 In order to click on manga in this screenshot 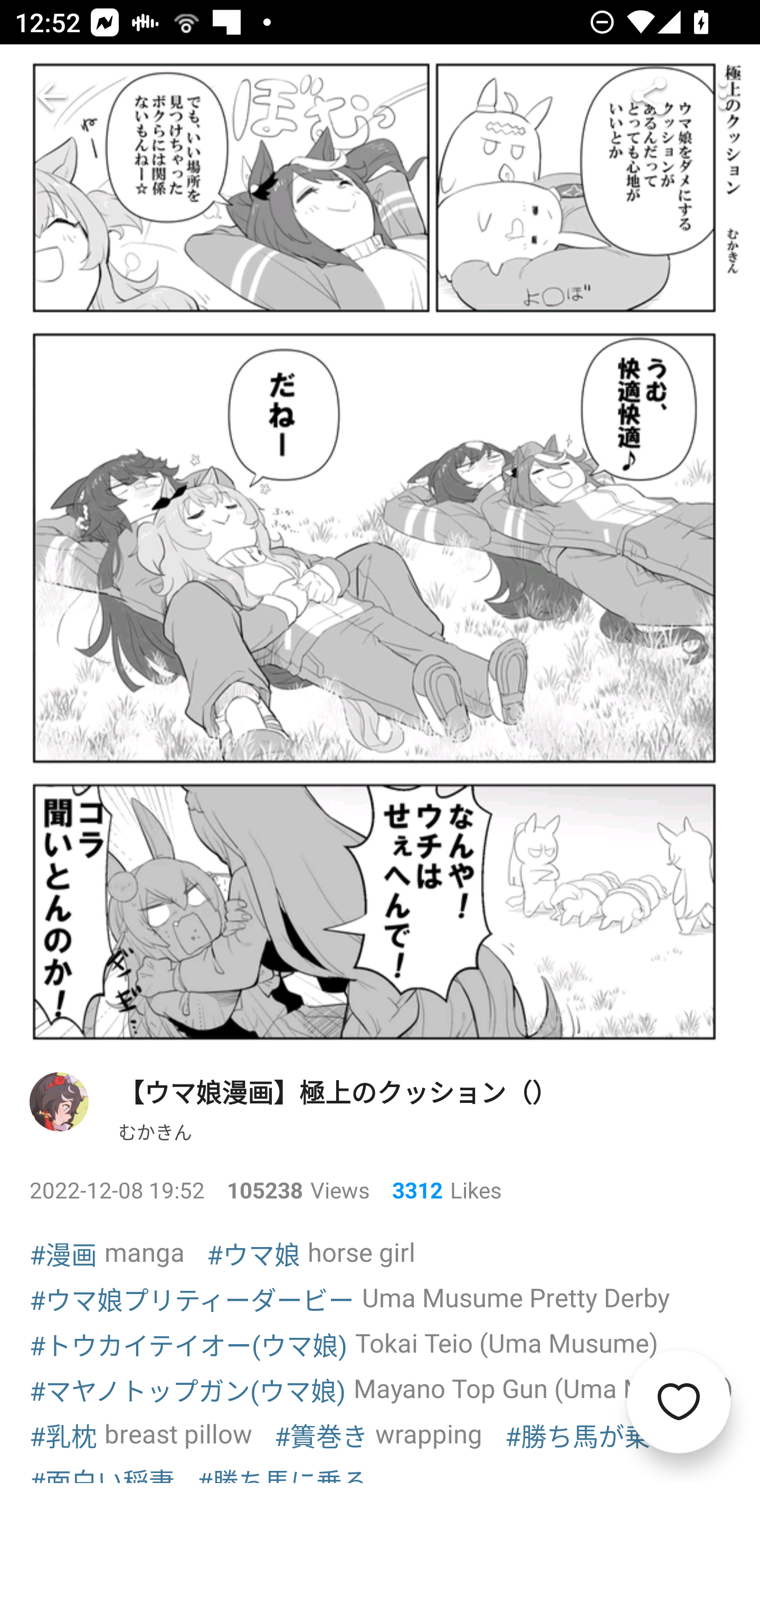, I will do `click(145, 1251)`.